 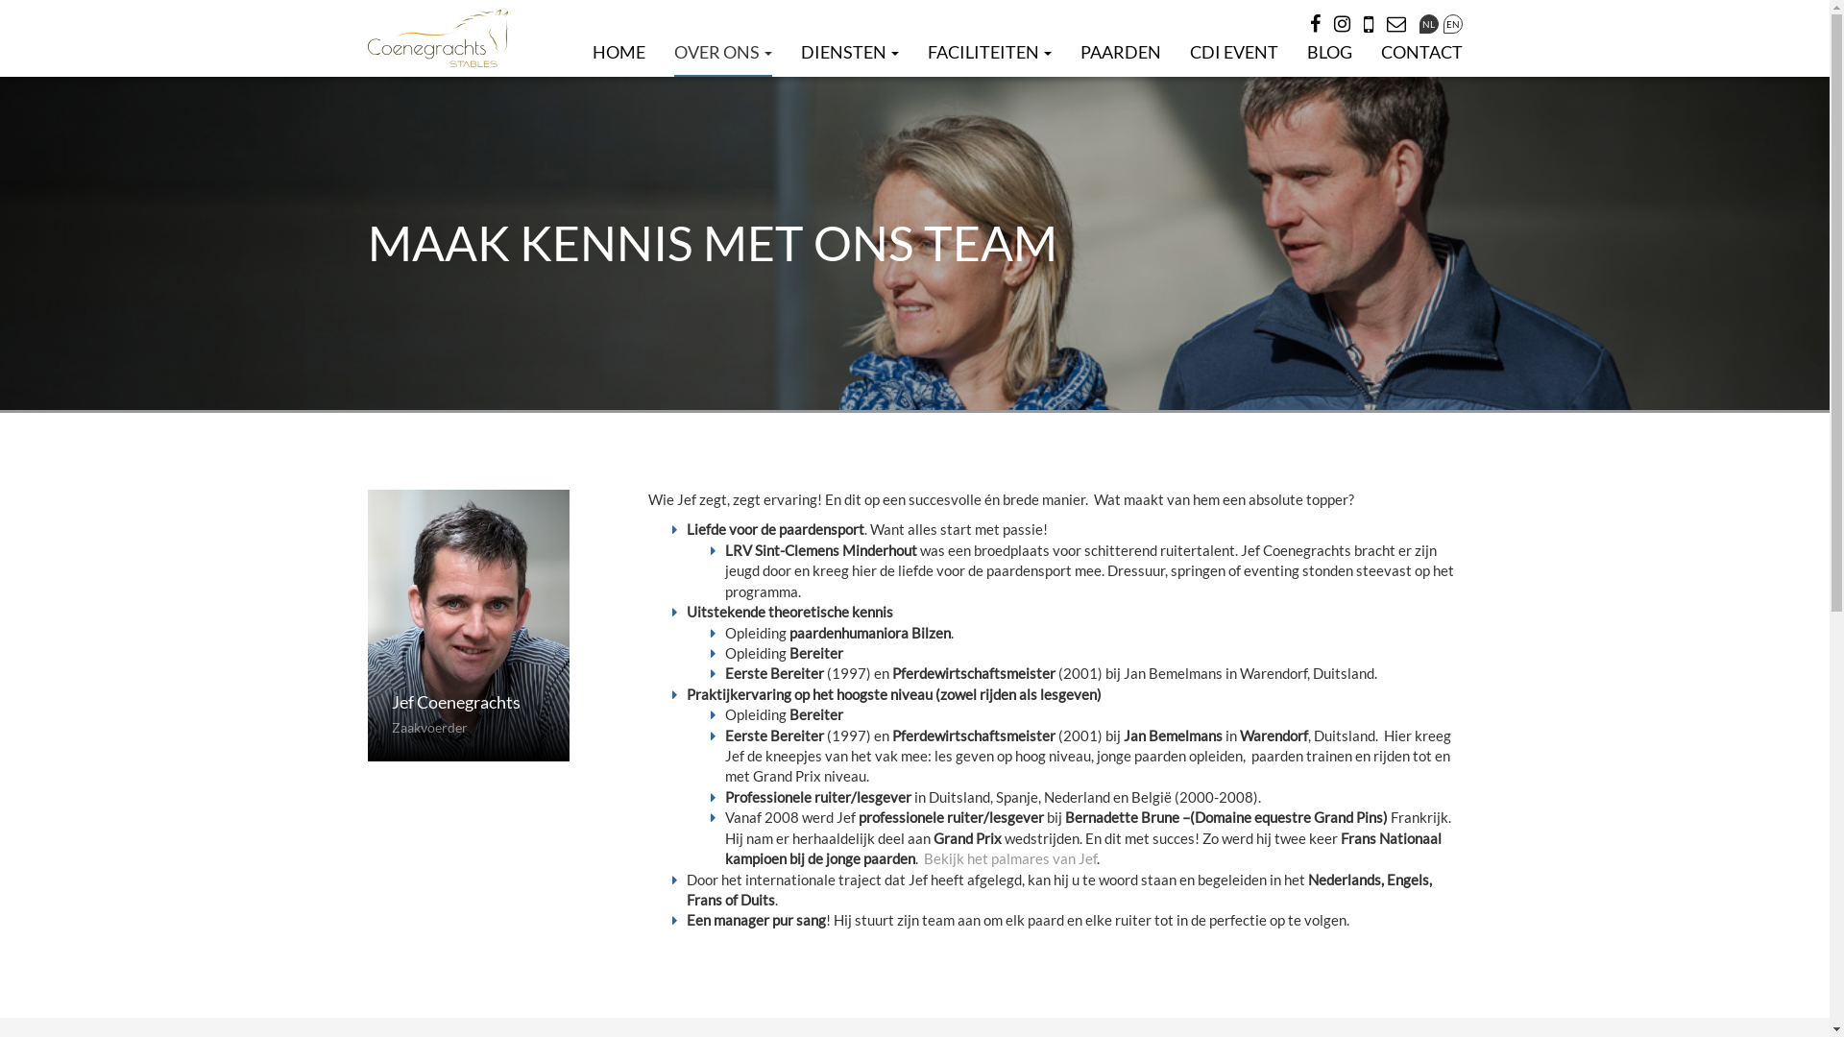 I want to click on CDI EVENT, so click(x=1233, y=52).